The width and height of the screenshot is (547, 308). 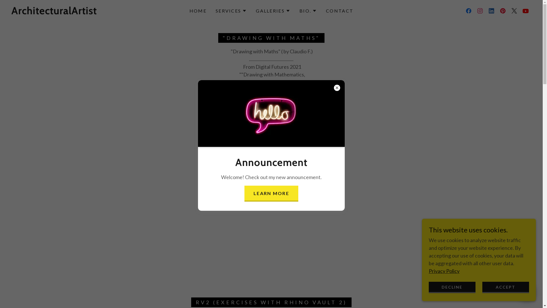 What do you see at coordinates (54, 12) in the screenshot?
I see `ArchitecturalArtist` at bounding box center [54, 12].